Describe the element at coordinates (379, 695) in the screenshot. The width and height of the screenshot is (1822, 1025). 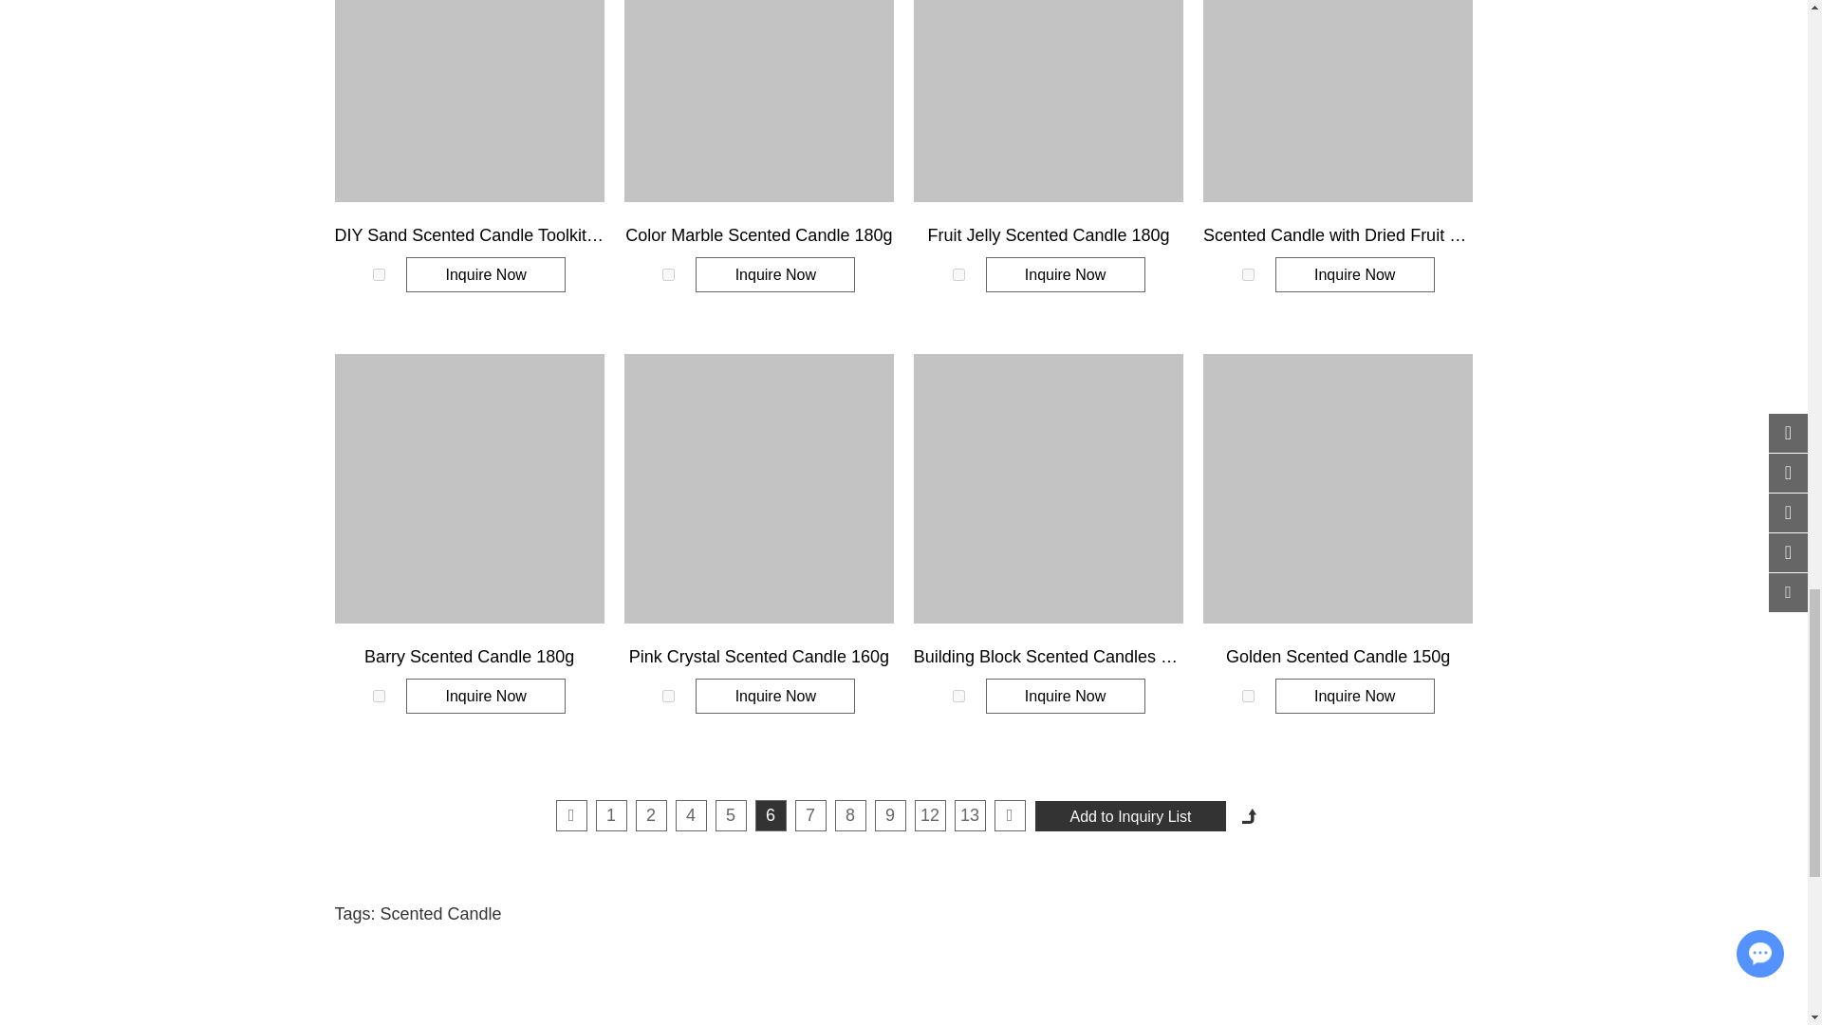
I see `634` at that location.